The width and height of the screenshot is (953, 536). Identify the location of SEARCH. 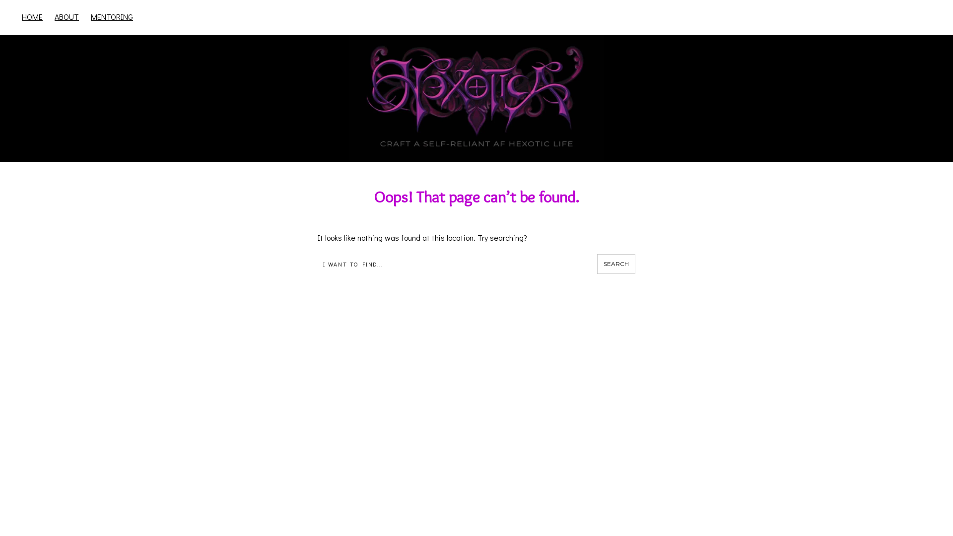
(616, 264).